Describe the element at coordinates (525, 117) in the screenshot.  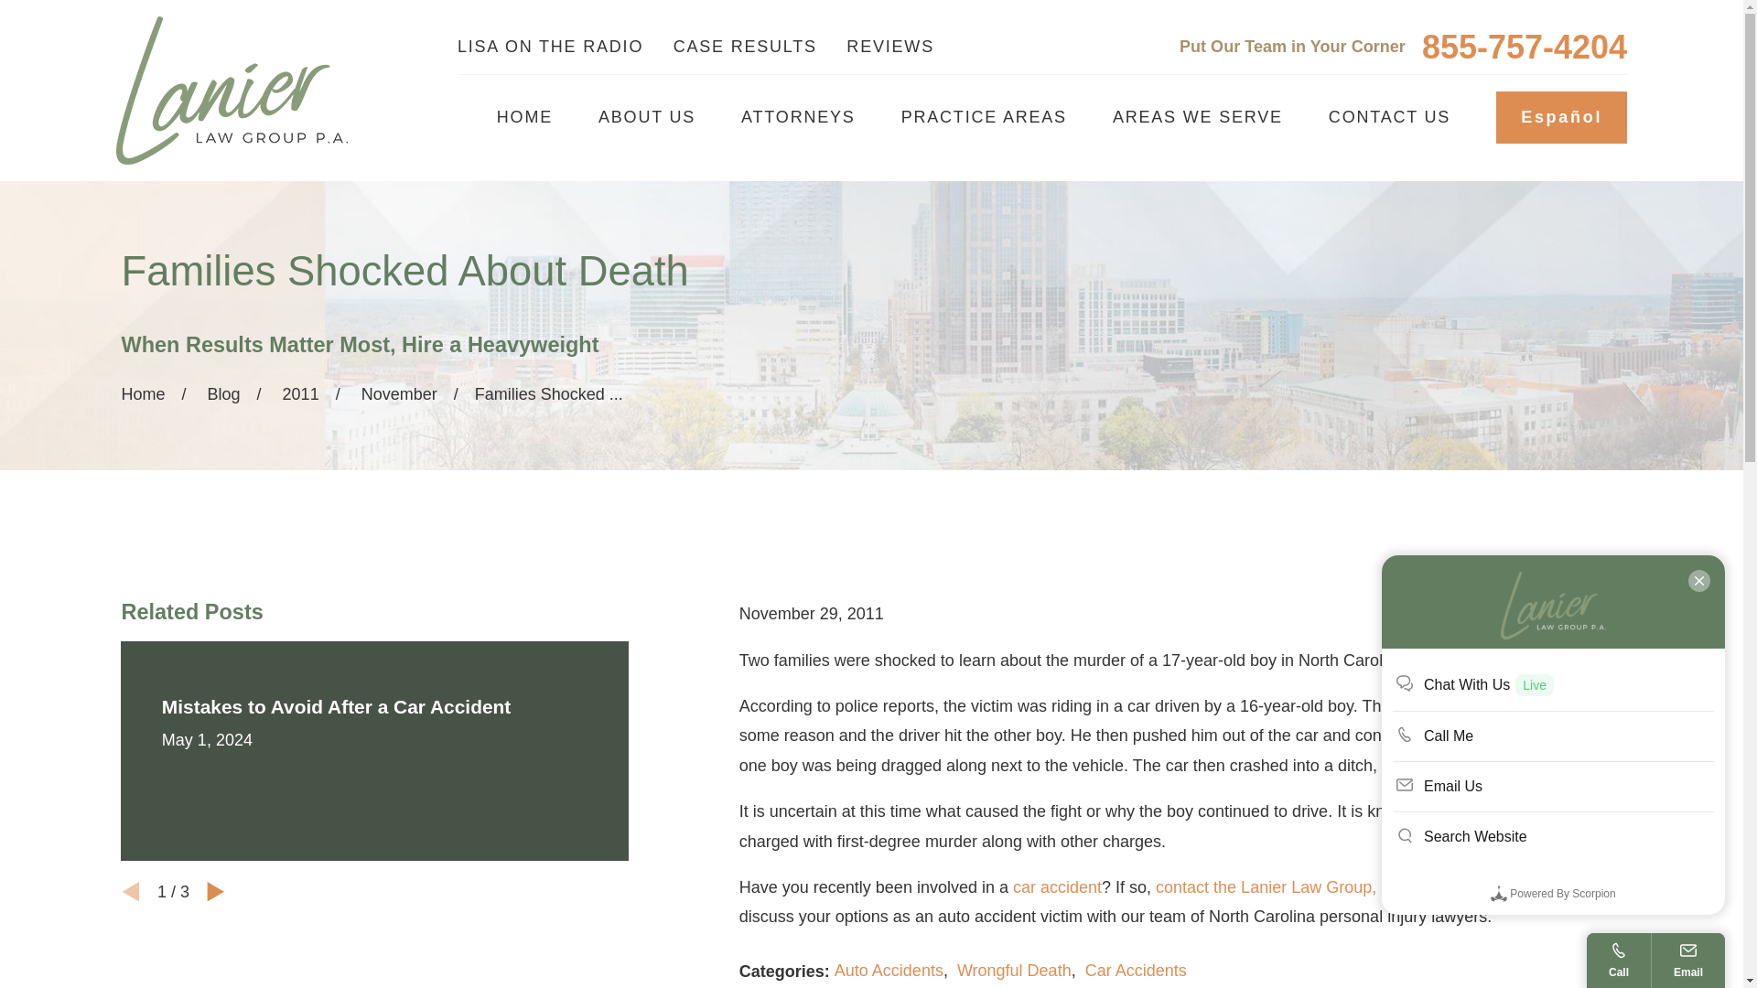
I see `HOME` at that location.